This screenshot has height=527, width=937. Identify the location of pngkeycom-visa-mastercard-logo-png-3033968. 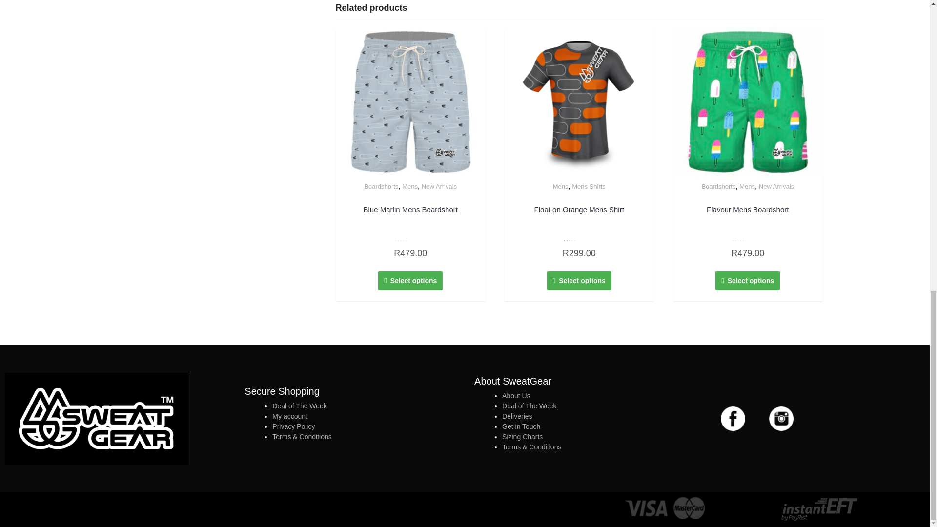
(665, 507).